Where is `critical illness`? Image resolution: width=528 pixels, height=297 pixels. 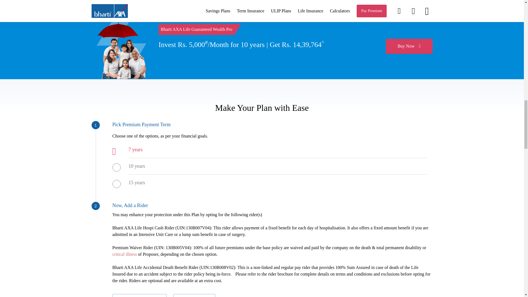 critical illness is located at coordinates (124, 254).